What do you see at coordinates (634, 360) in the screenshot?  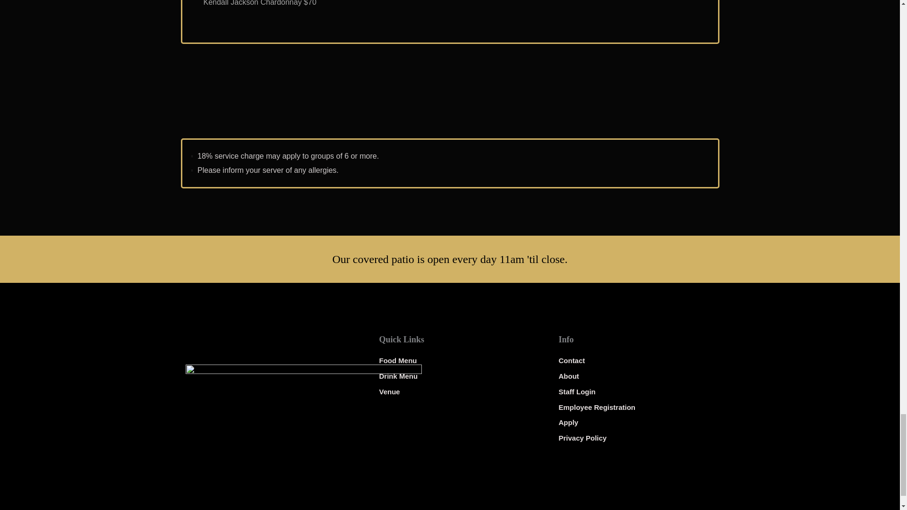 I see `Contact` at bounding box center [634, 360].